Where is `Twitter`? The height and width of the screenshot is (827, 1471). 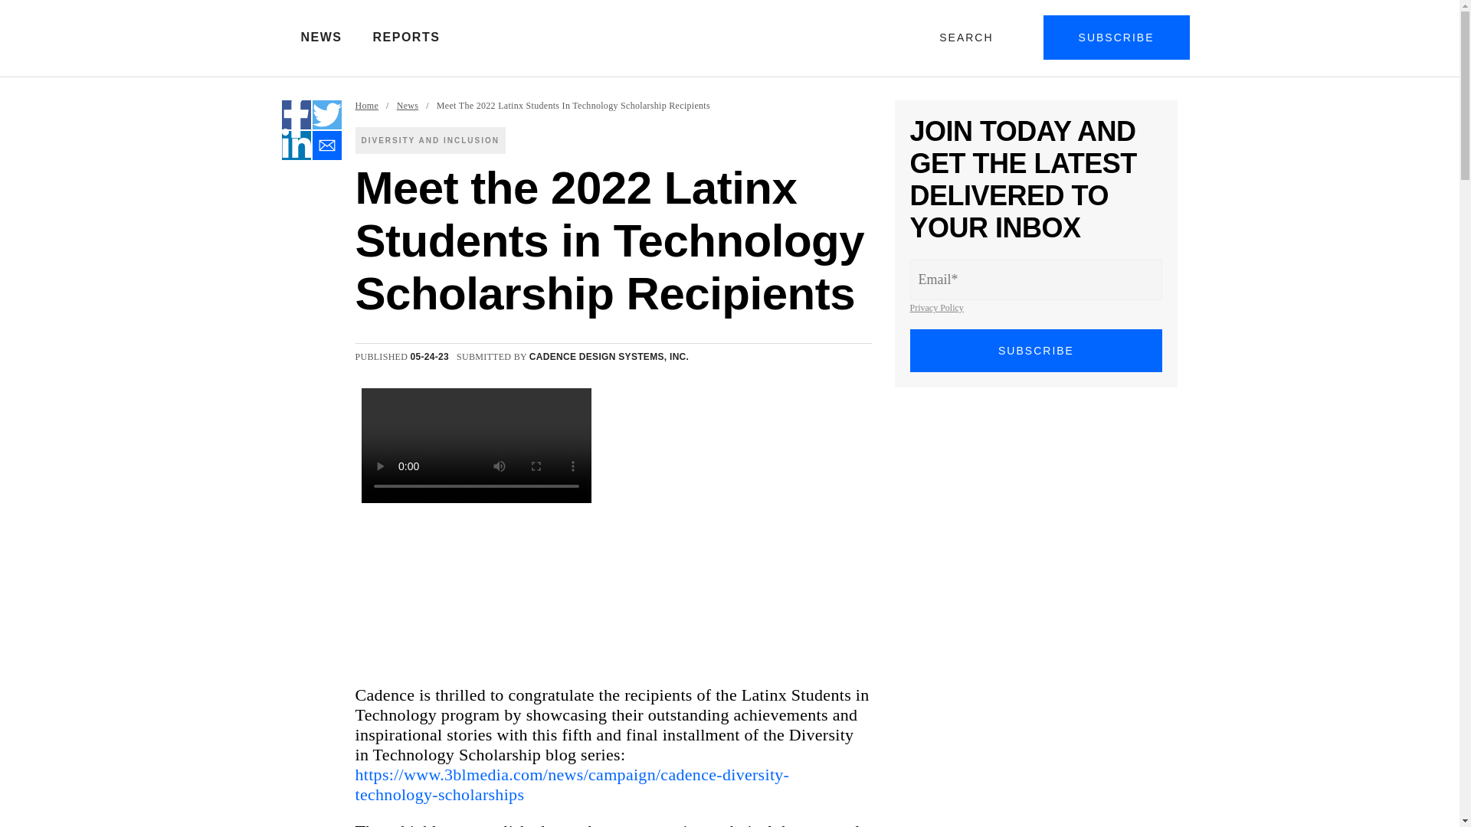 Twitter is located at coordinates (326, 114).